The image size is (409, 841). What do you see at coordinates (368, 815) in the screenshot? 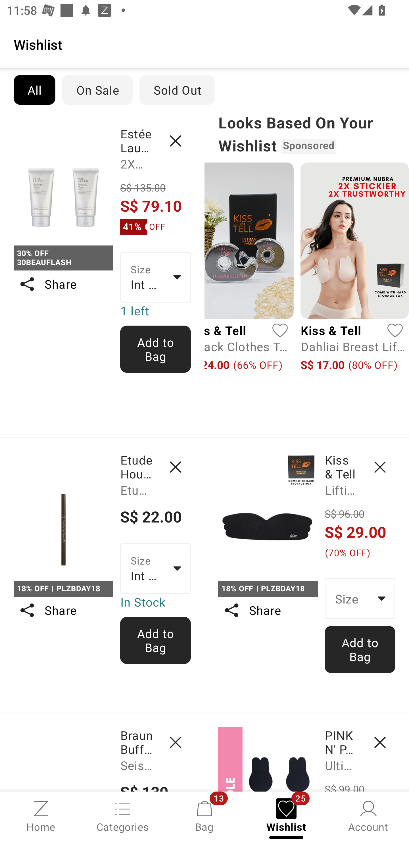
I see `Account` at bounding box center [368, 815].